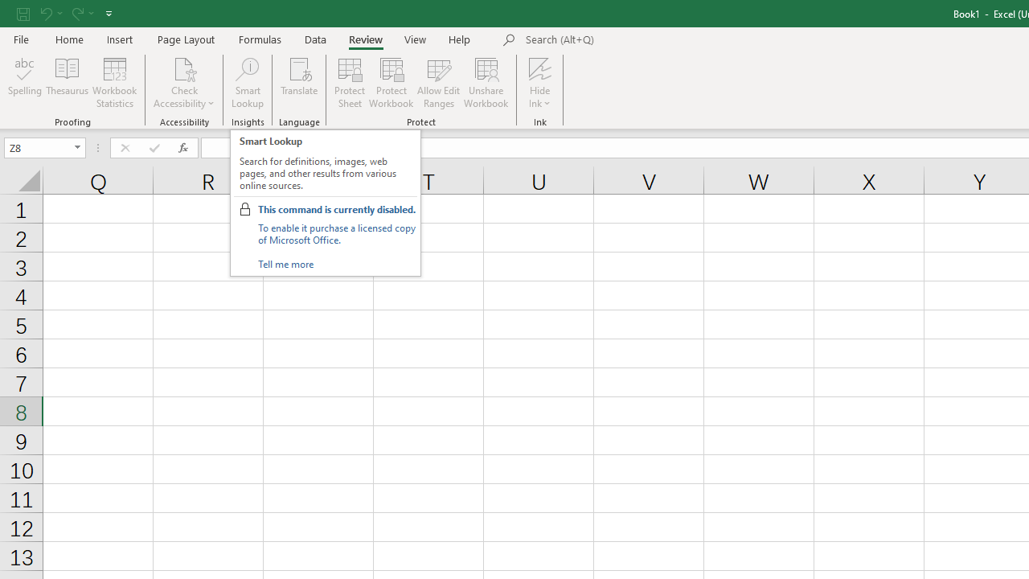  What do you see at coordinates (68, 82) in the screenshot?
I see `Thesaurus...` at bounding box center [68, 82].